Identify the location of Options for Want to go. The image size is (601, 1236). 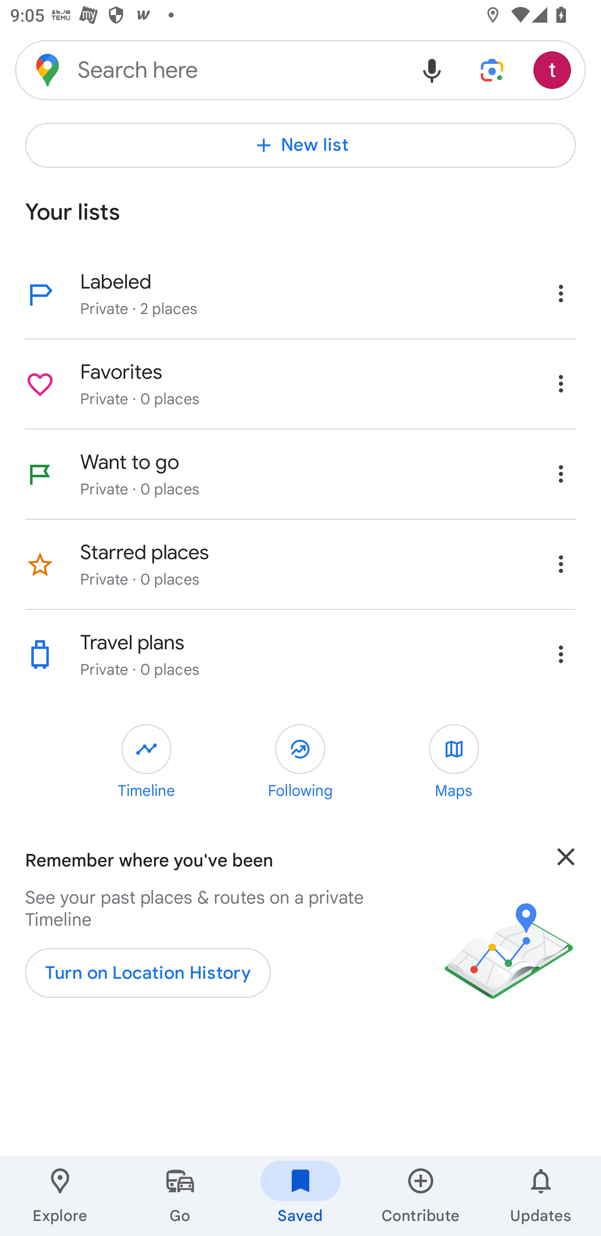
(561, 474).